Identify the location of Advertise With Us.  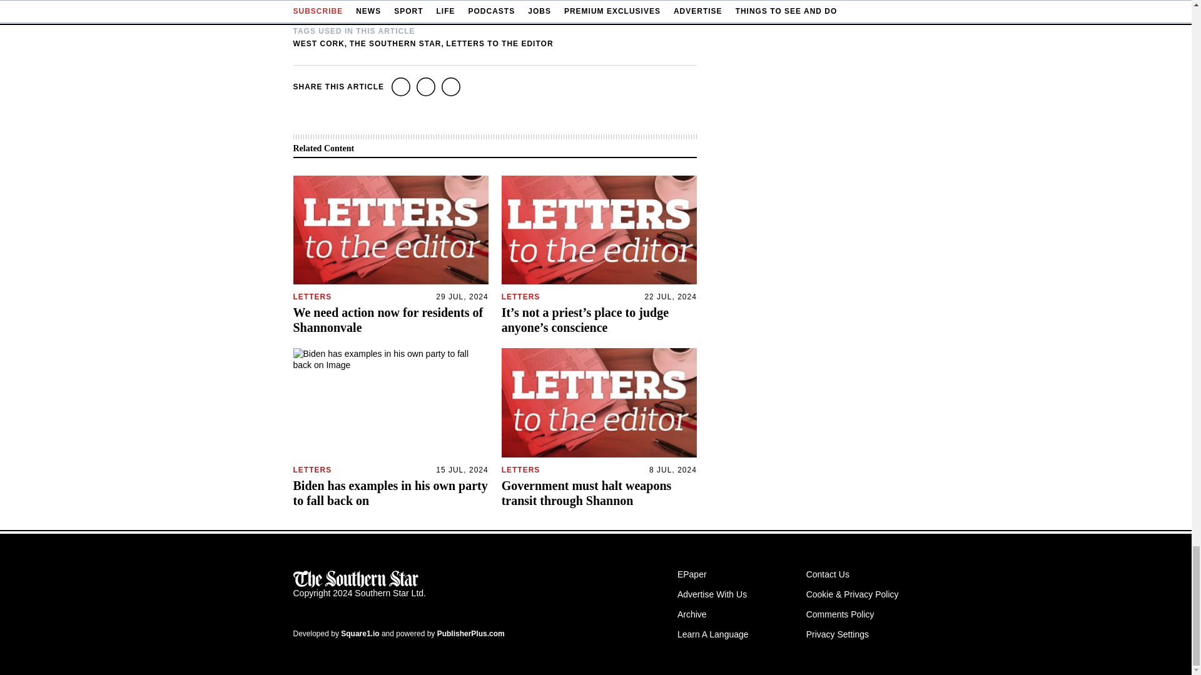
(712, 594).